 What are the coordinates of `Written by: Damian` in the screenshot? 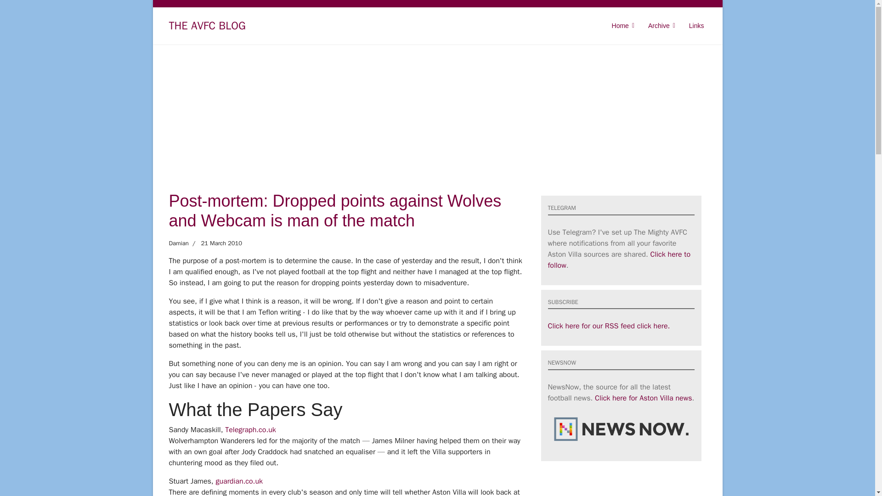 It's located at (179, 243).